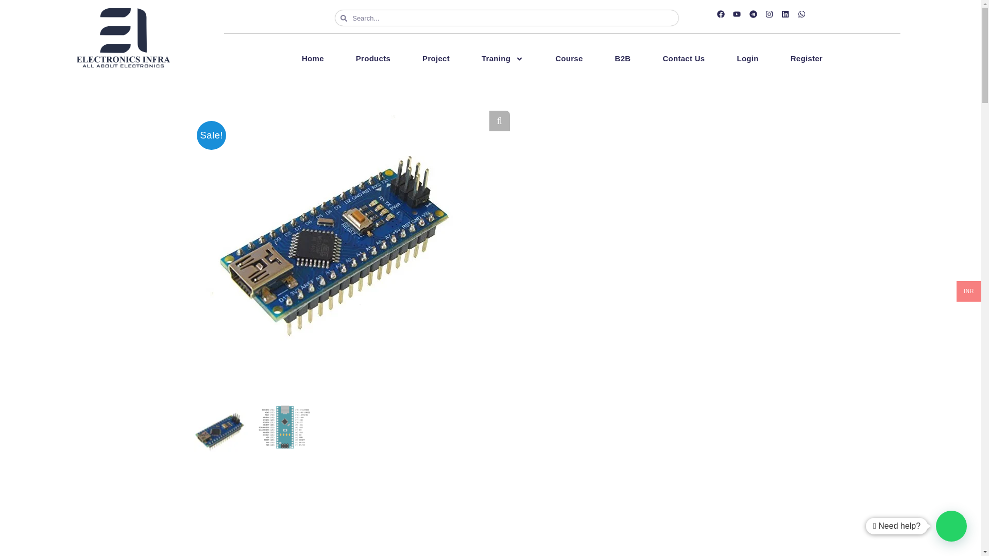 The height and width of the screenshot is (556, 989). I want to click on Search, so click(513, 18).